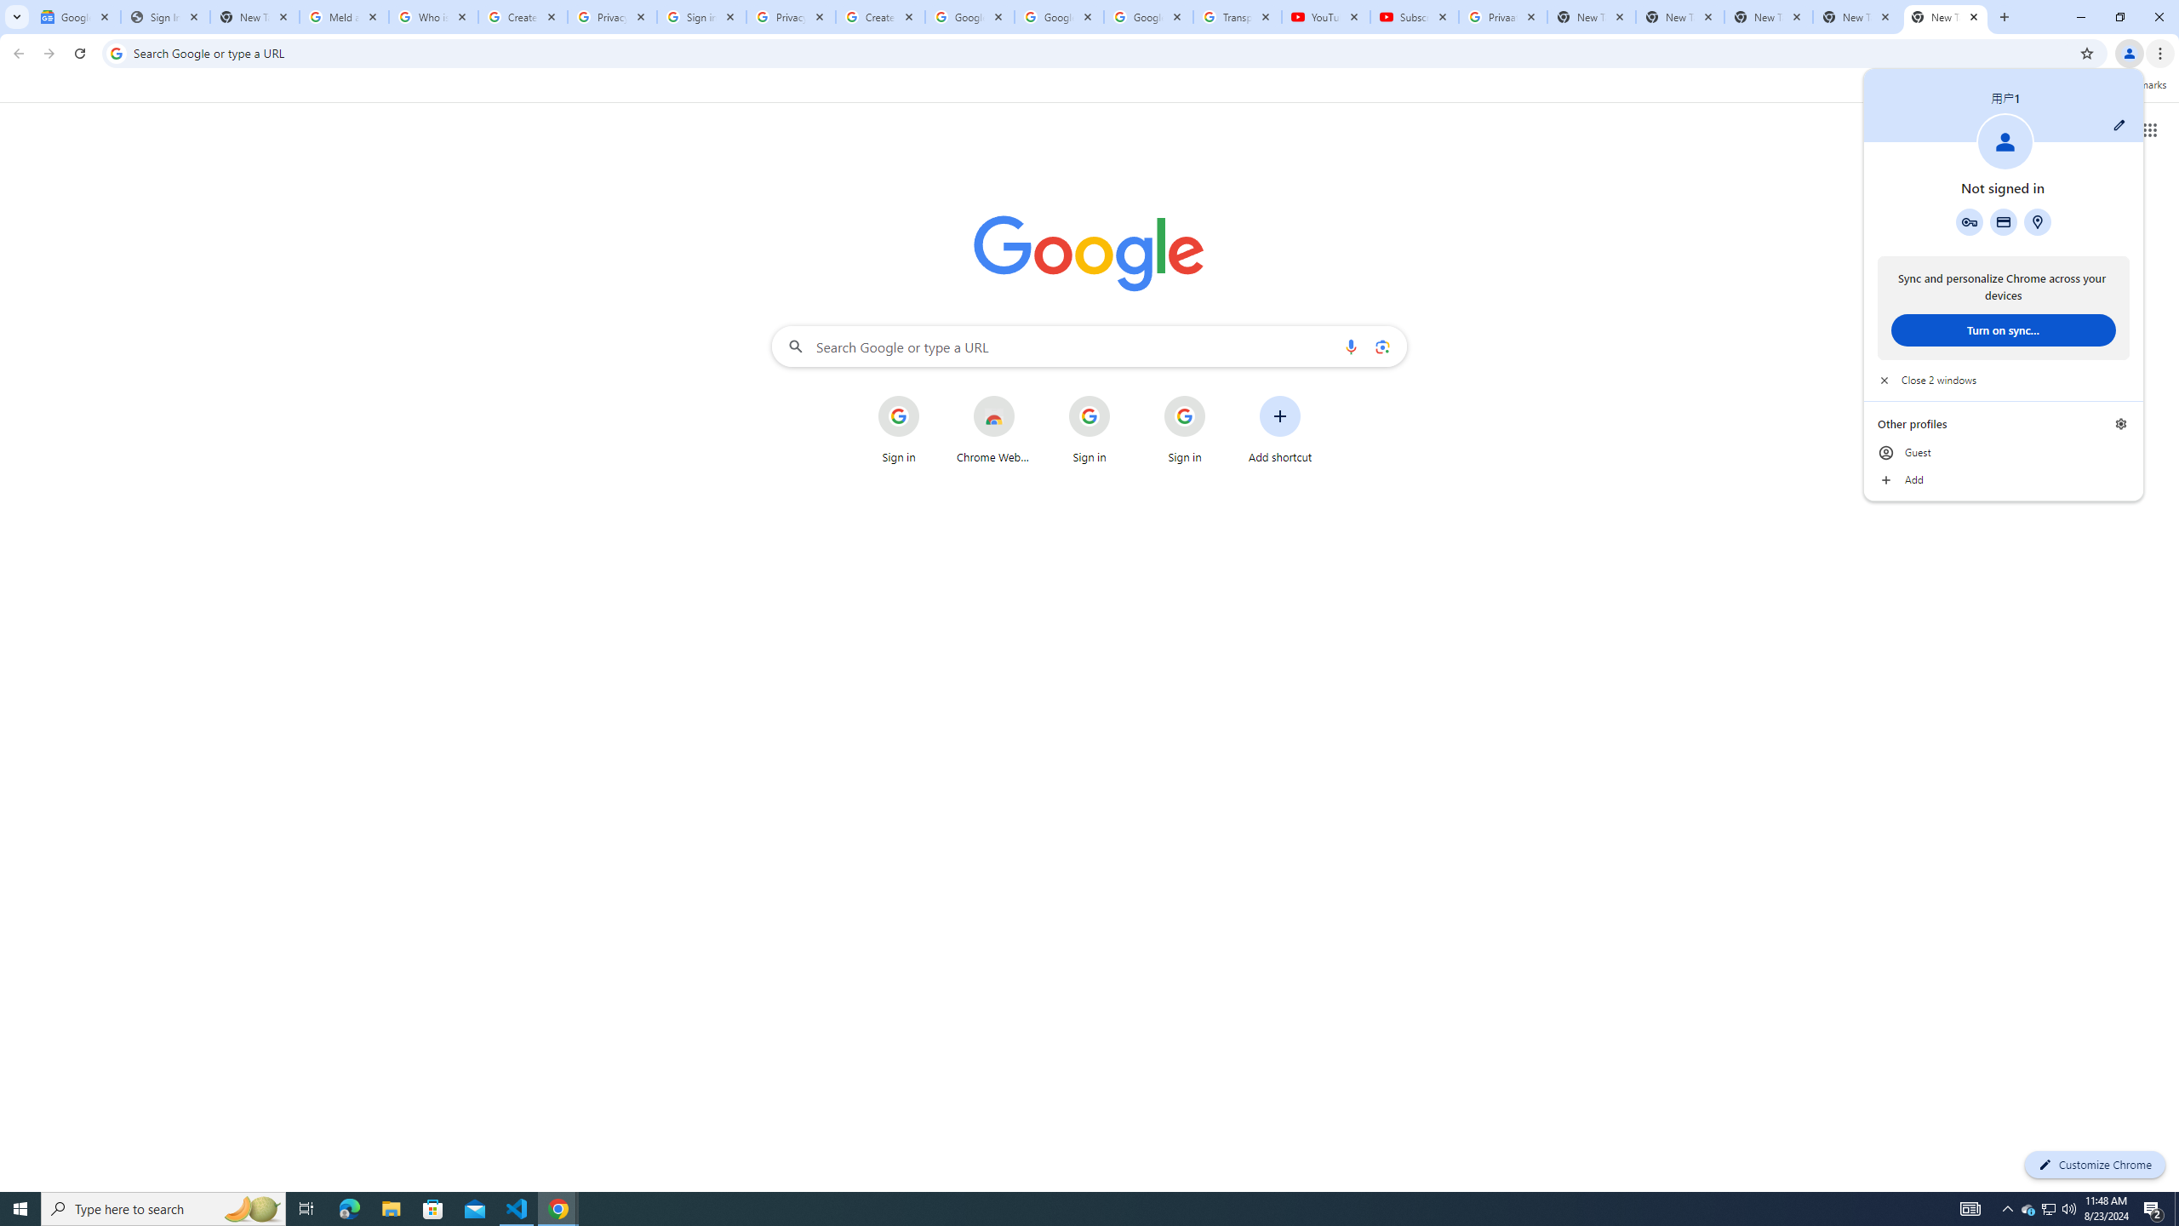 This screenshot has height=1226, width=2179. Describe the element at coordinates (163, 1209) in the screenshot. I see `Type here to search` at that location.